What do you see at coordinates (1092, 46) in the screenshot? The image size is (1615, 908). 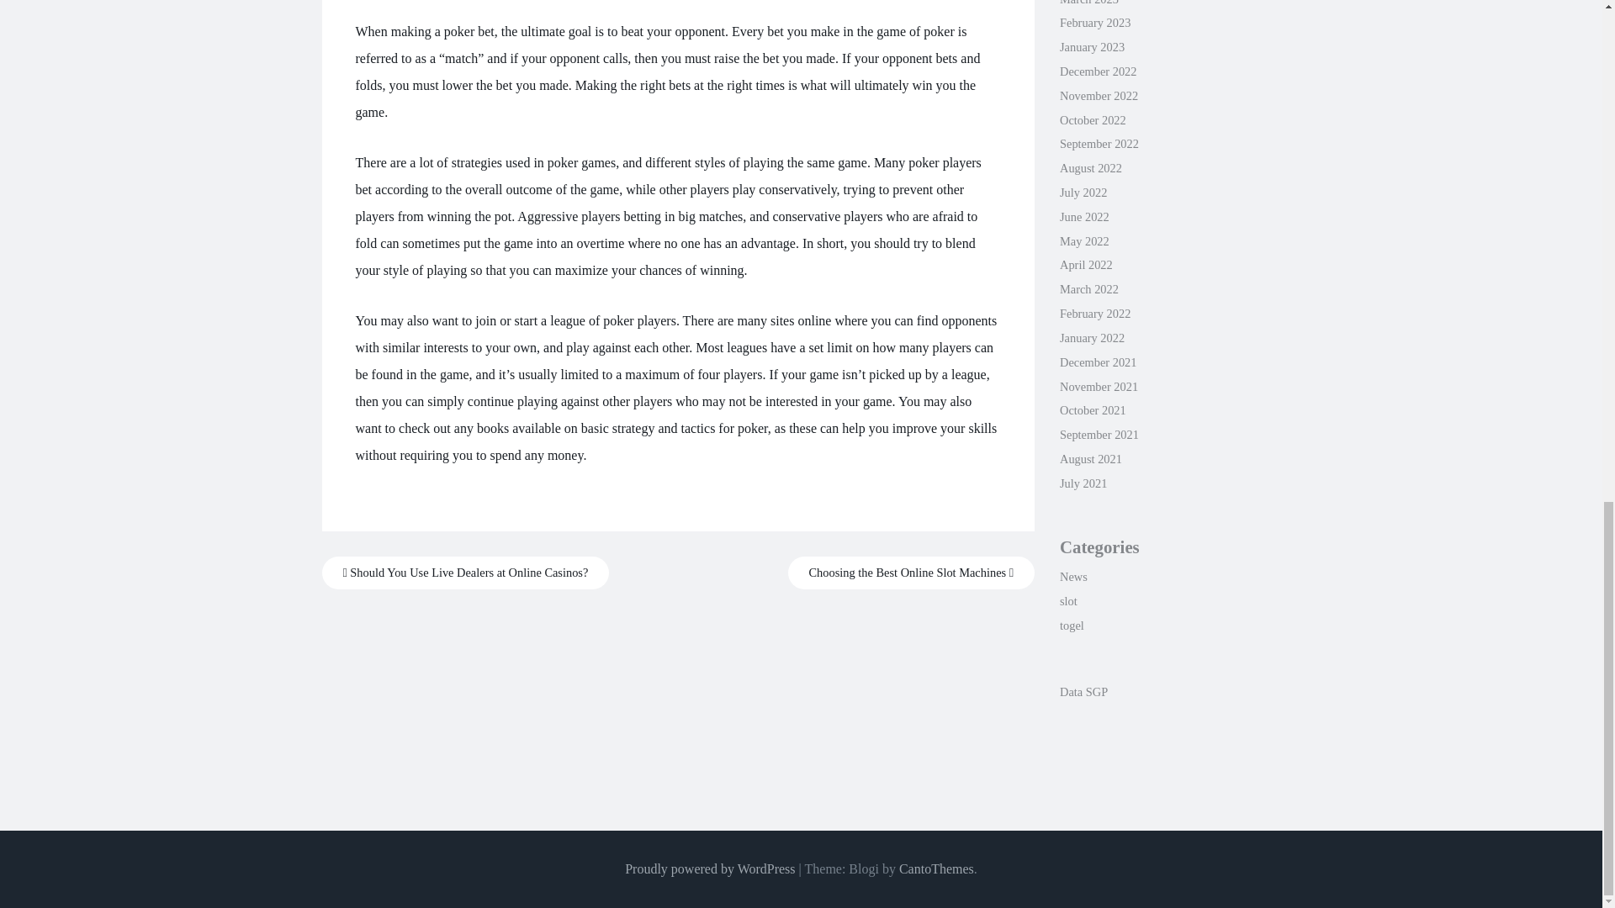 I see `January 2023` at bounding box center [1092, 46].